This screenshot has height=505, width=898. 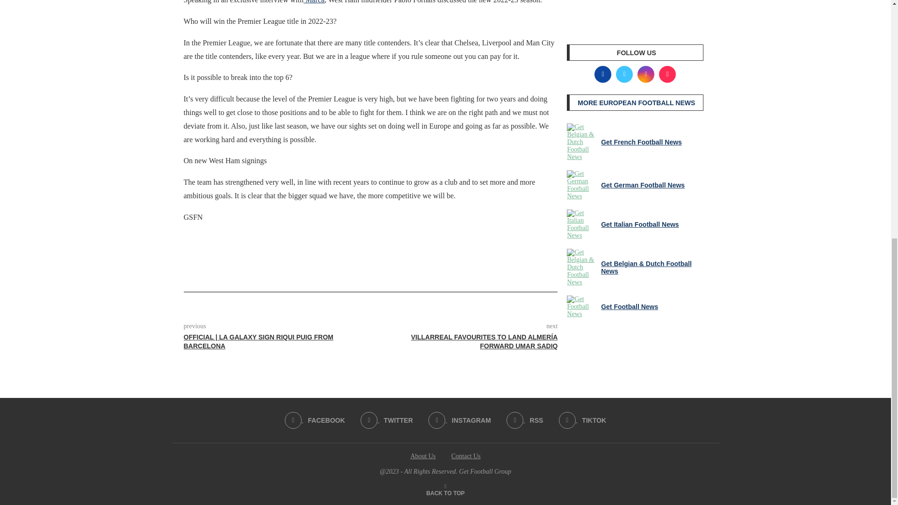 I want to click on Get Italian Football News, so click(x=582, y=224).